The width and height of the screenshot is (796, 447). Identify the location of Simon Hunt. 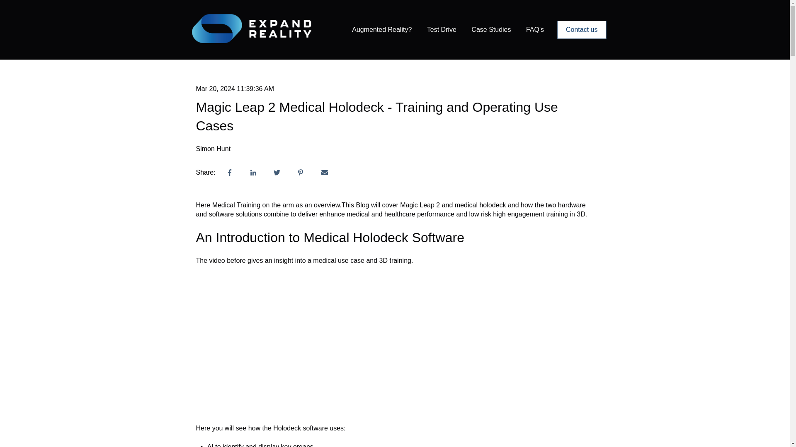
(213, 149).